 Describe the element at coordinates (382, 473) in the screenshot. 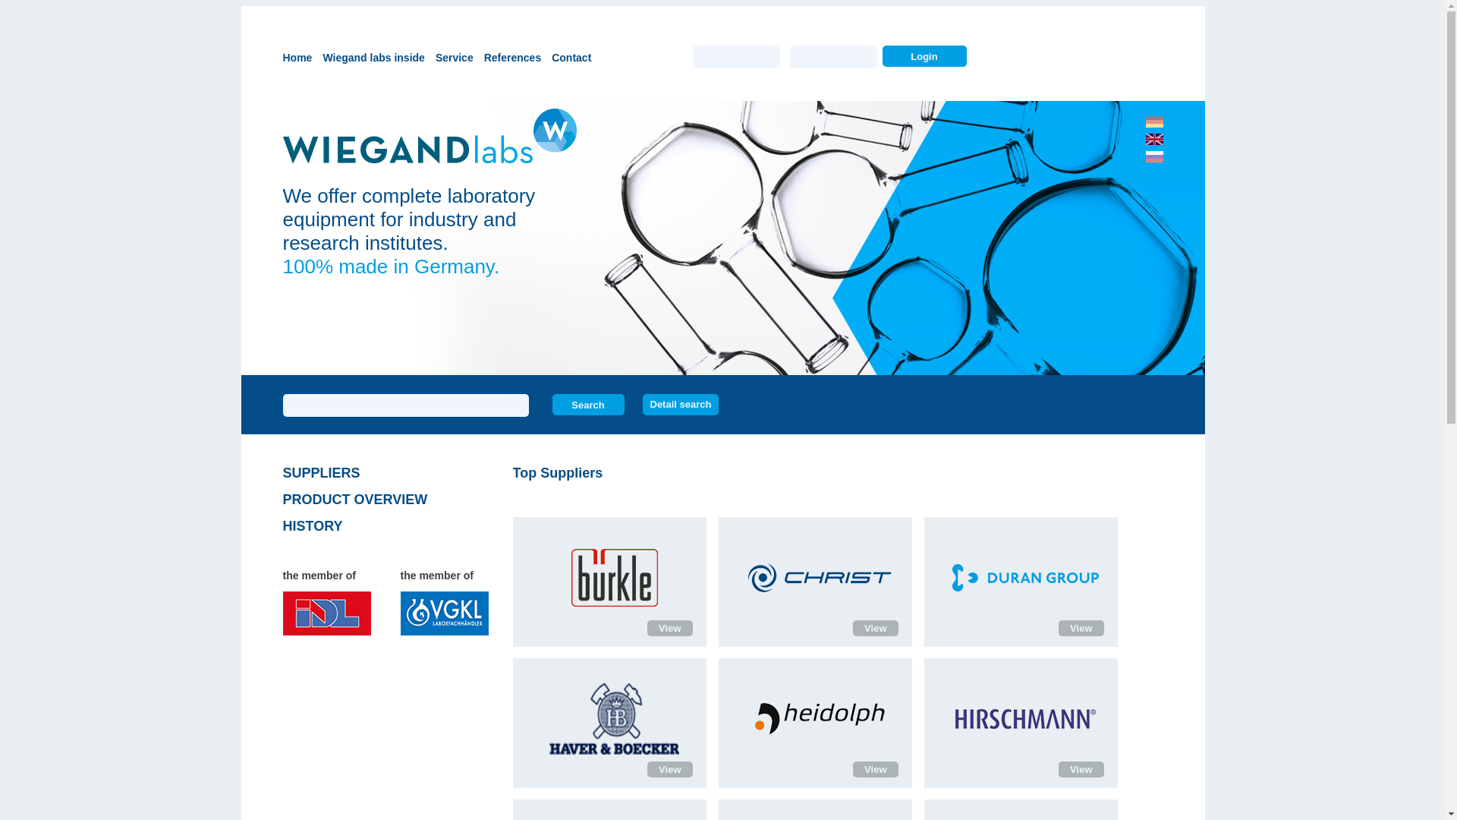

I see `SUPPLIERS` at that location.